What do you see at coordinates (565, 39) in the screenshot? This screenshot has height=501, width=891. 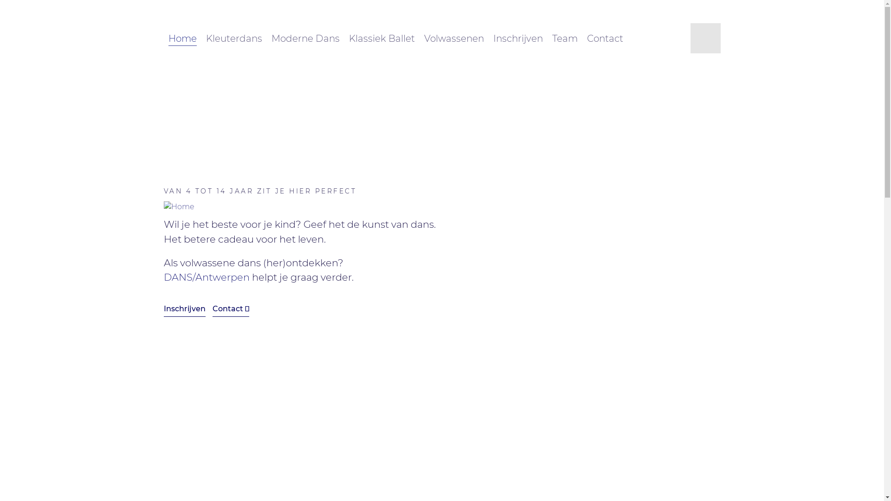 I see `Team` at bounding box center [565, 39].